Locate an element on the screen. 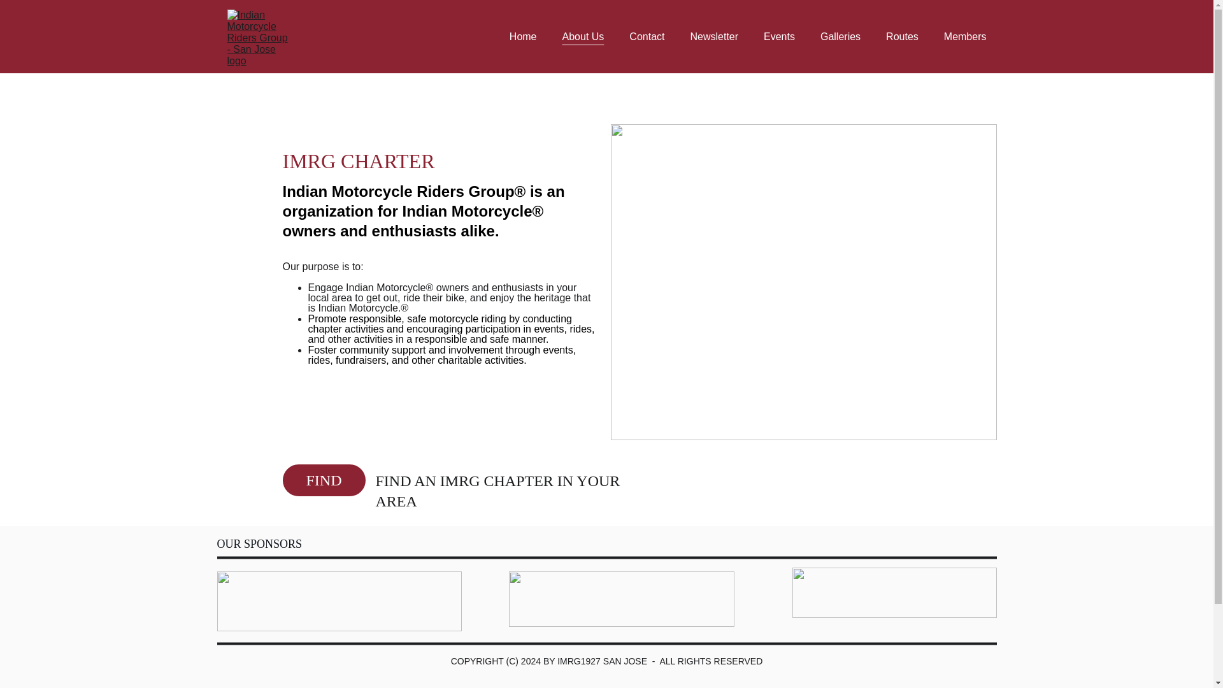 The height and width of the screenshot is (688, 1223). FIND is located at coordinates (324, 480).